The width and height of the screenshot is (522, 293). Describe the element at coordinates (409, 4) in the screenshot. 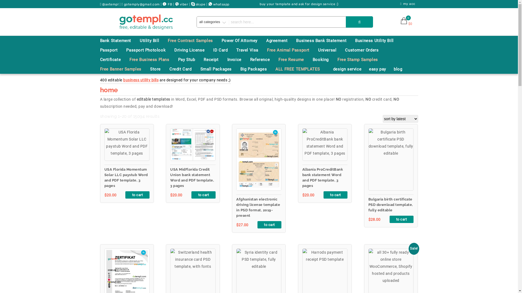

I see `my acc` at that location.